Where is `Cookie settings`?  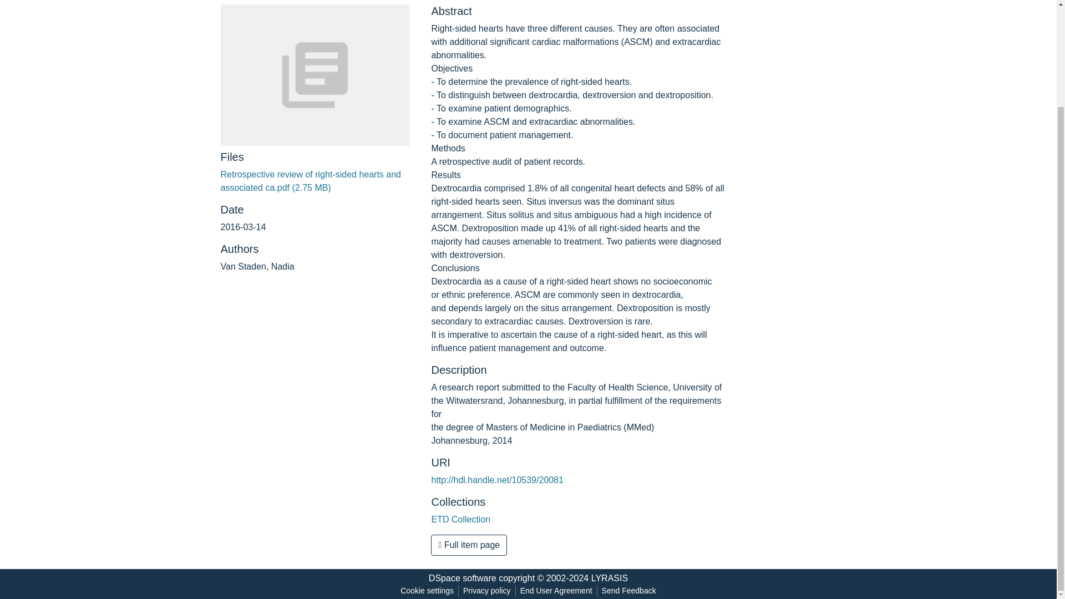
Cookie settings is located at coordinates (427, 591).